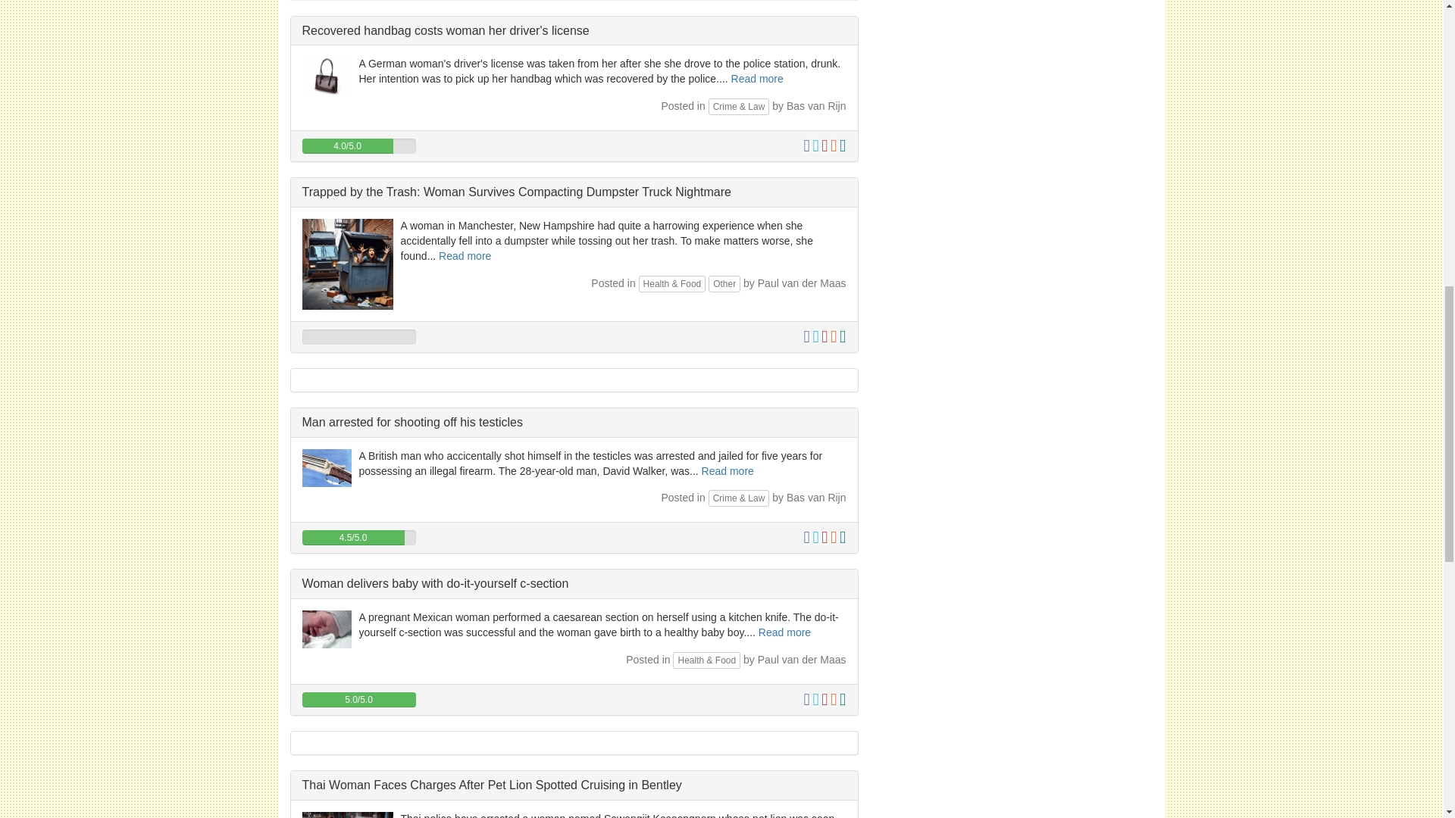 The height and width of the screenshot is (818, 1455). What do you see at coordinates (465, 256) in the screenshot?
I see `Read more` at bounding box center [465, 256].